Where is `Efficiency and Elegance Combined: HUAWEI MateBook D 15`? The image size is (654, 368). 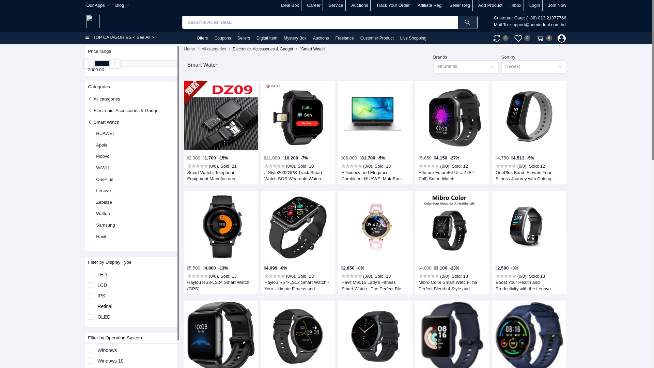
Efficiency and Elegance Combined: HUAWEI MateBook D 15 is located at coordinates (374, 176).